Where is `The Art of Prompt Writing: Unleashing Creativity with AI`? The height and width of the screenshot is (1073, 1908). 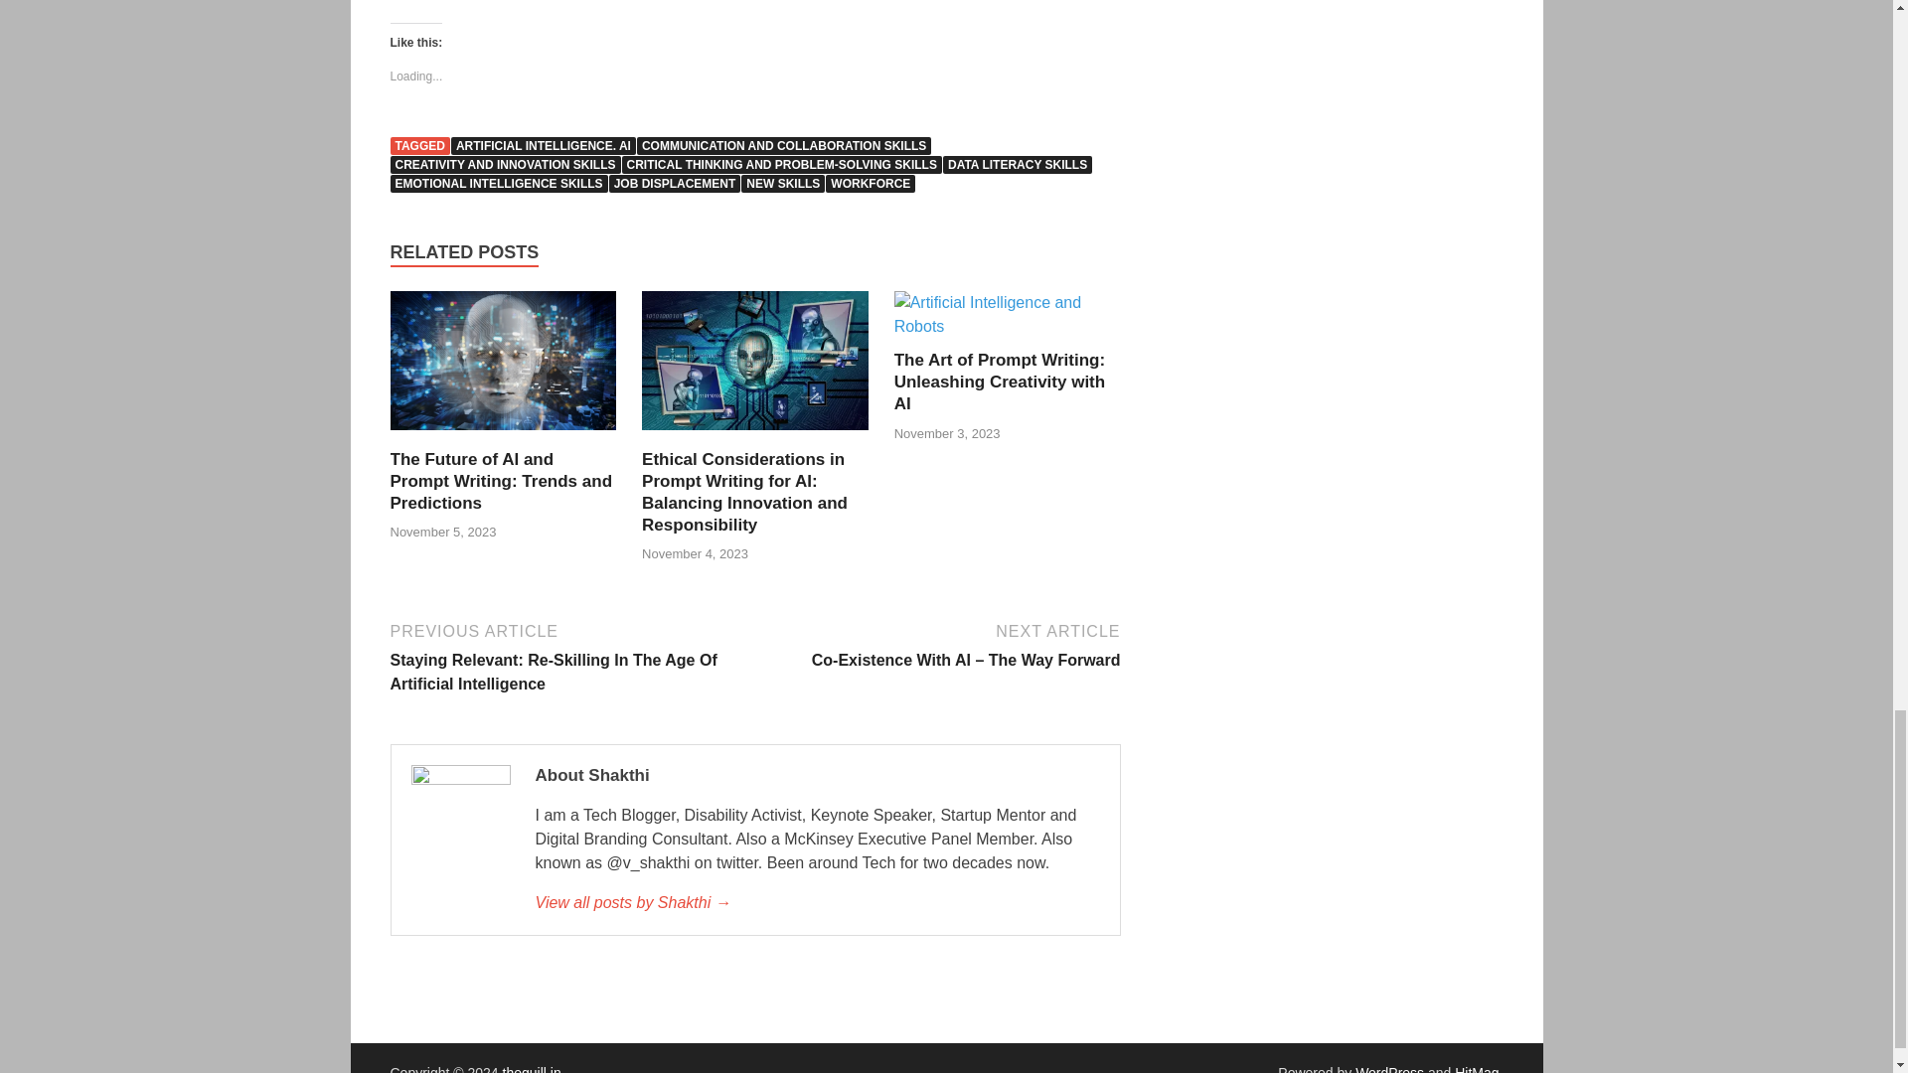 The Art of Prompt Writing: Unleashing Creativity with AI is located at coordinates (1000, 382).